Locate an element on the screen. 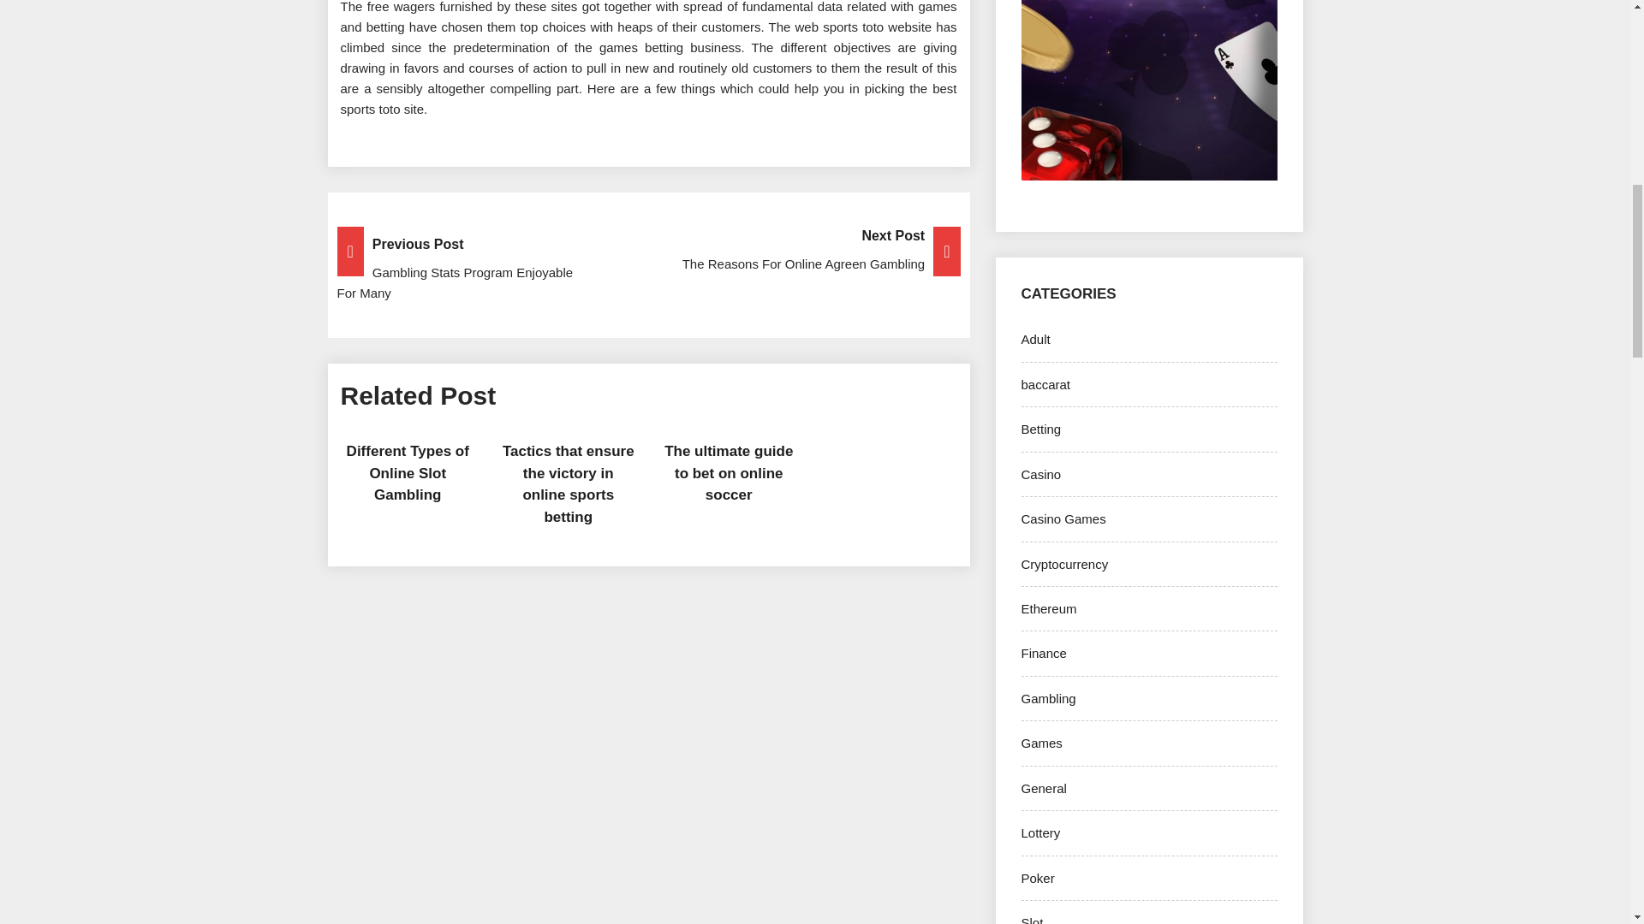  baccarat is located at coordinates (1045, 383).